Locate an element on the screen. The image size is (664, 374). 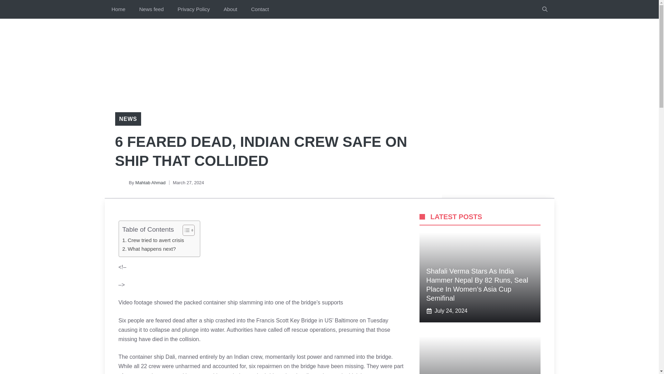
NEWS is located at coordinates (128, 119).